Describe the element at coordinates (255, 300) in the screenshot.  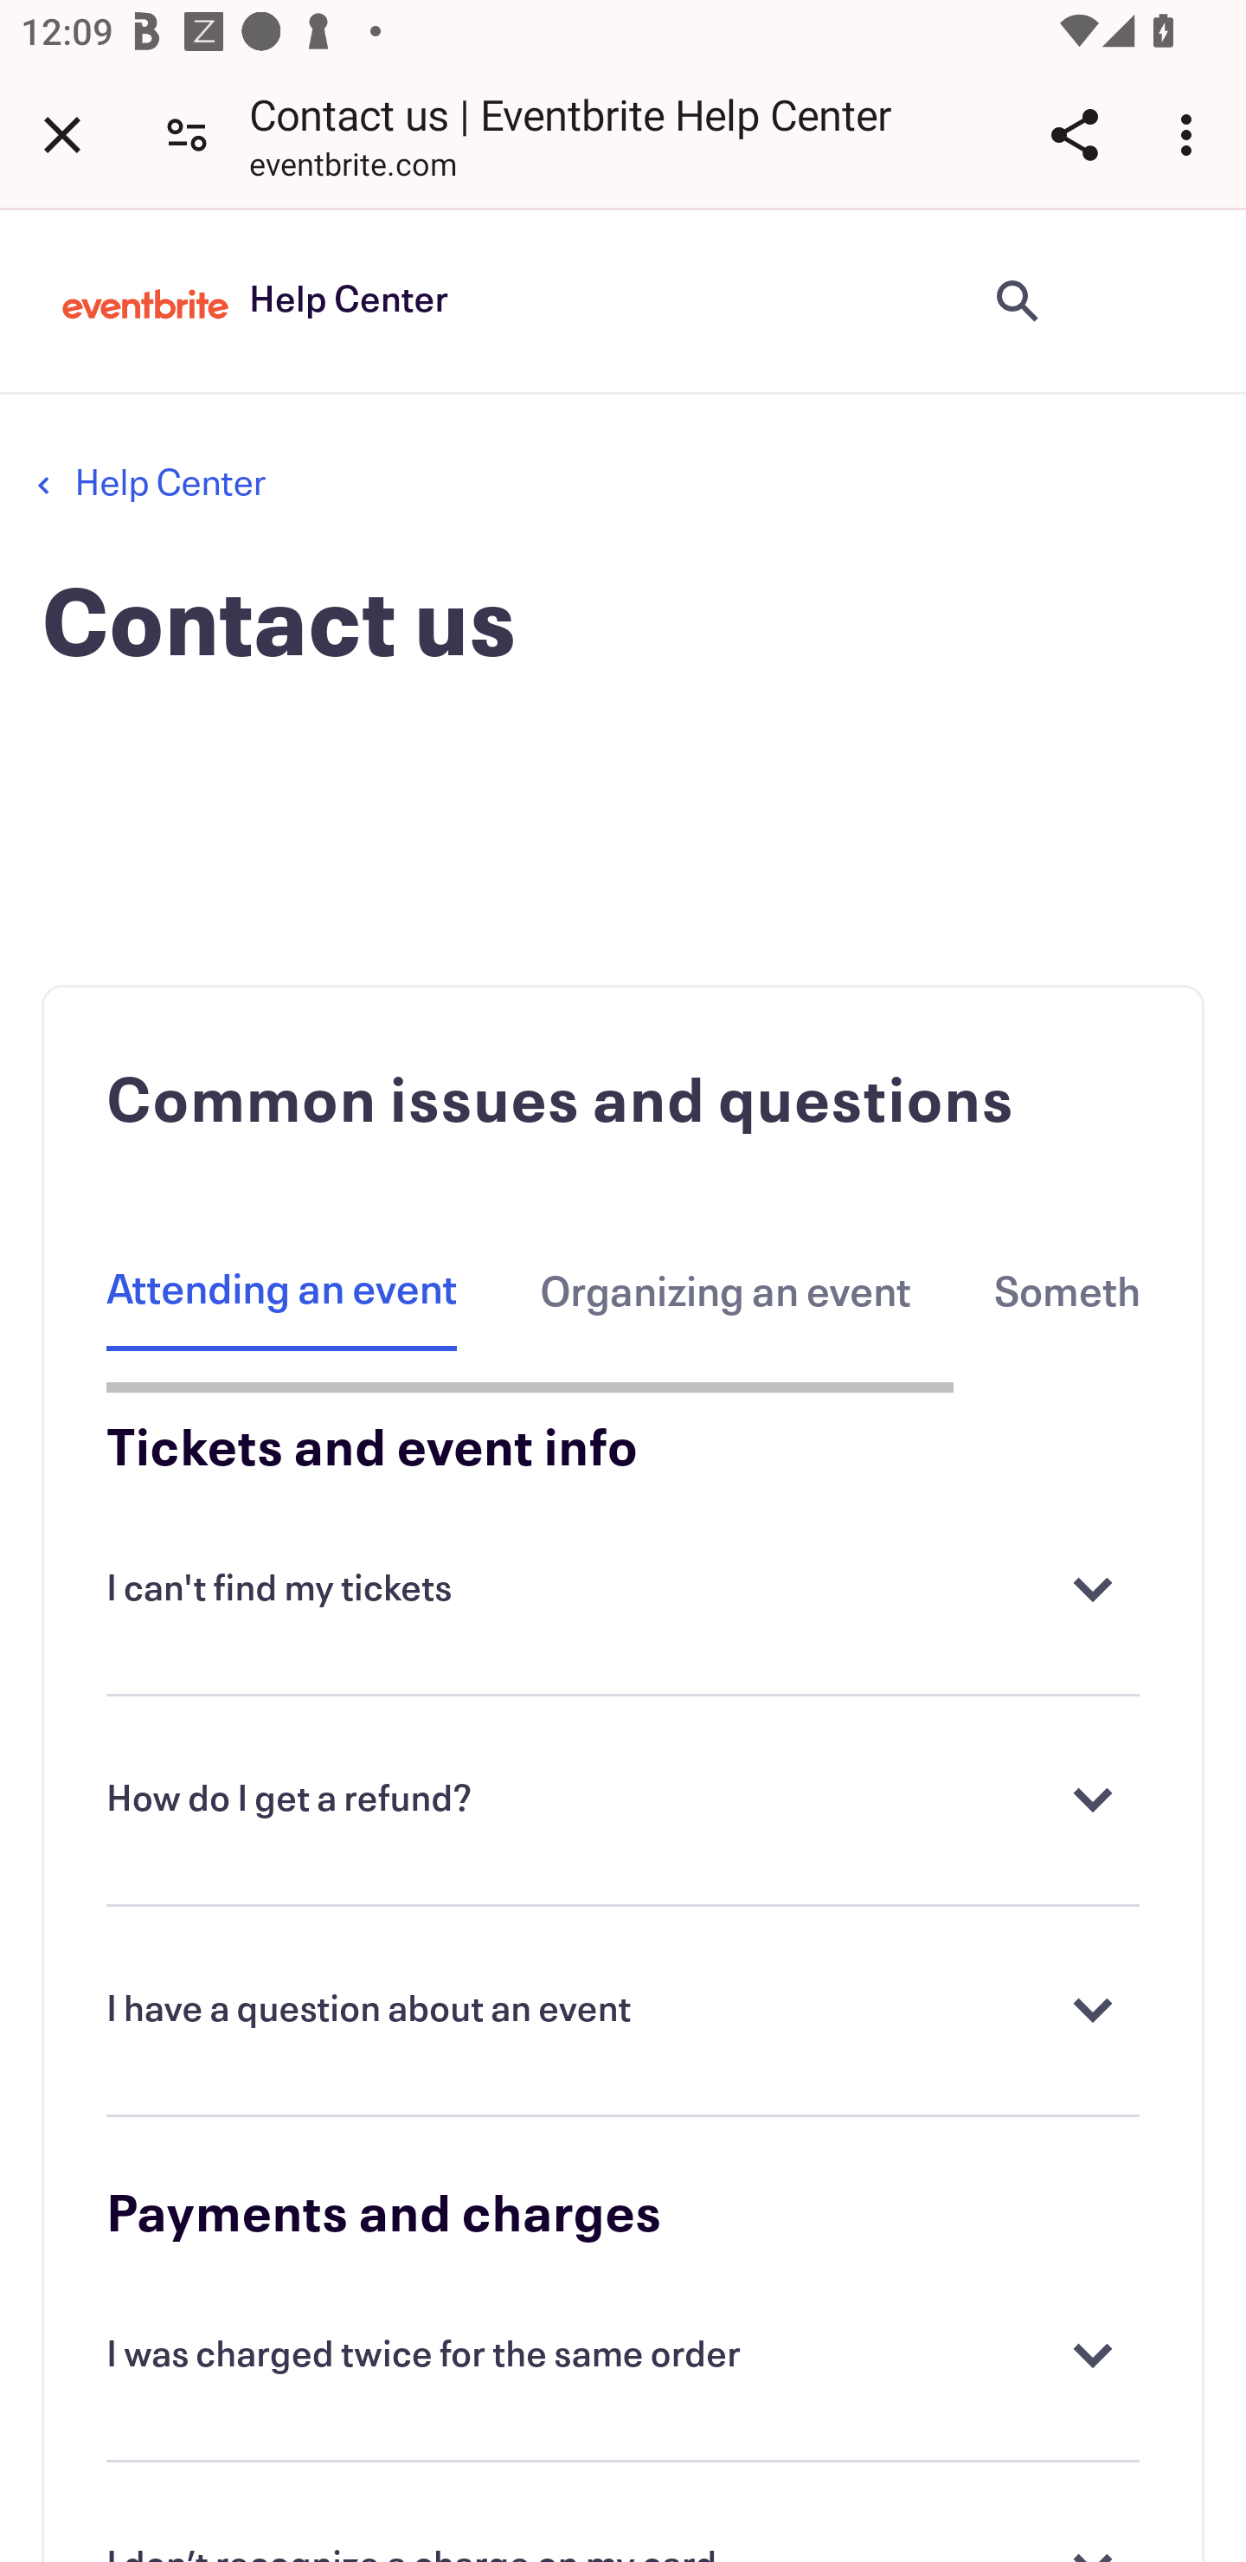
I see `Eventbrite Help Center Eventbrite logo Help Center` at that location.